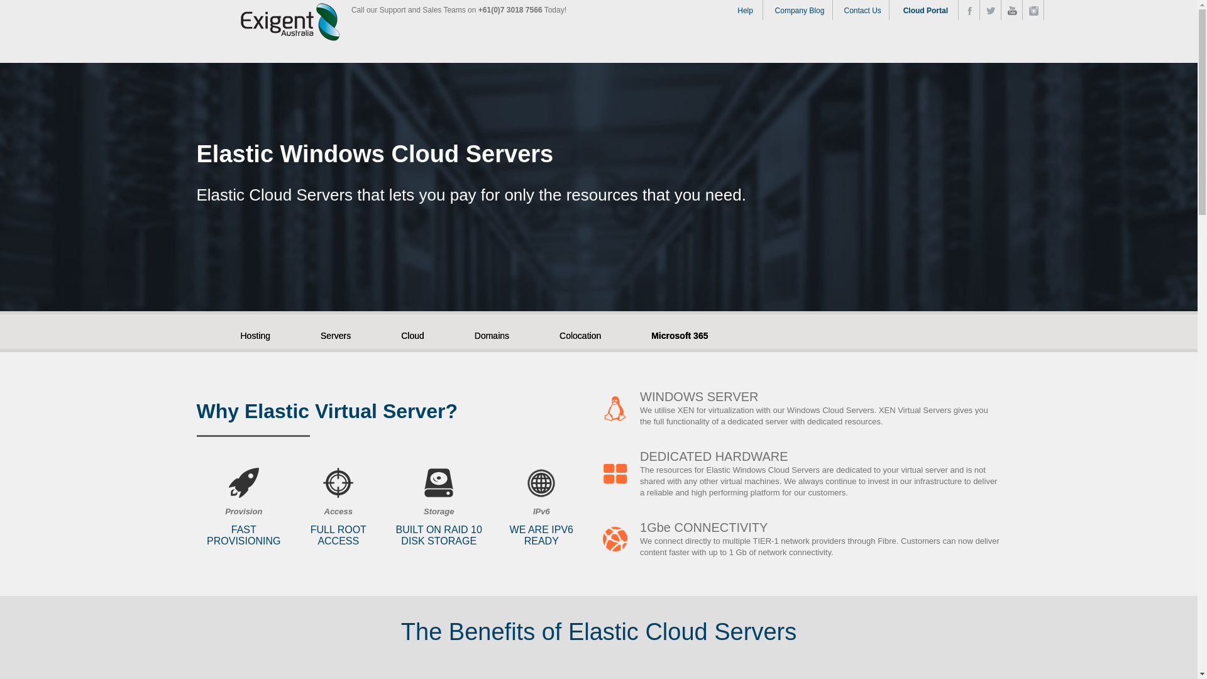 The width and height of the screenshot is (1207, 679). What do you see at coordinates (991, 11) in the screenshot?
I see `Twitter` at bounding box center [991, 11].